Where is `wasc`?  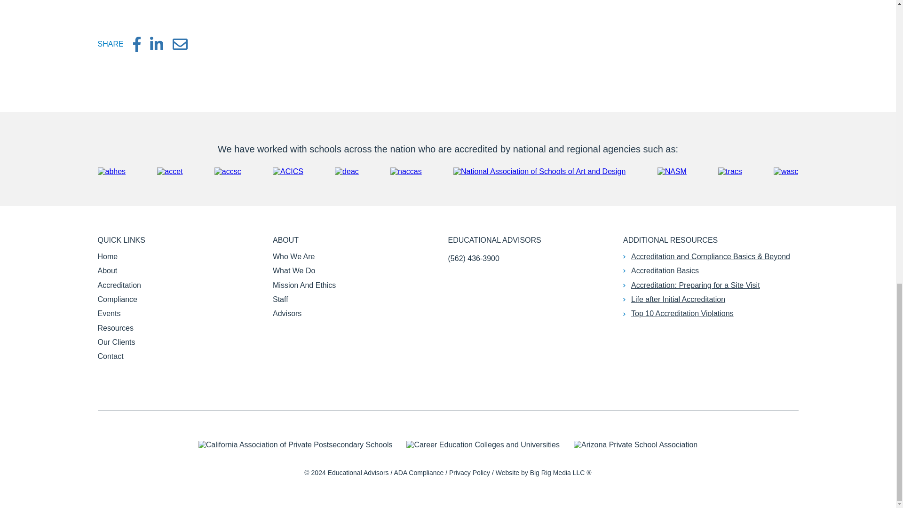 wasc is located at coordinates (786, 171).